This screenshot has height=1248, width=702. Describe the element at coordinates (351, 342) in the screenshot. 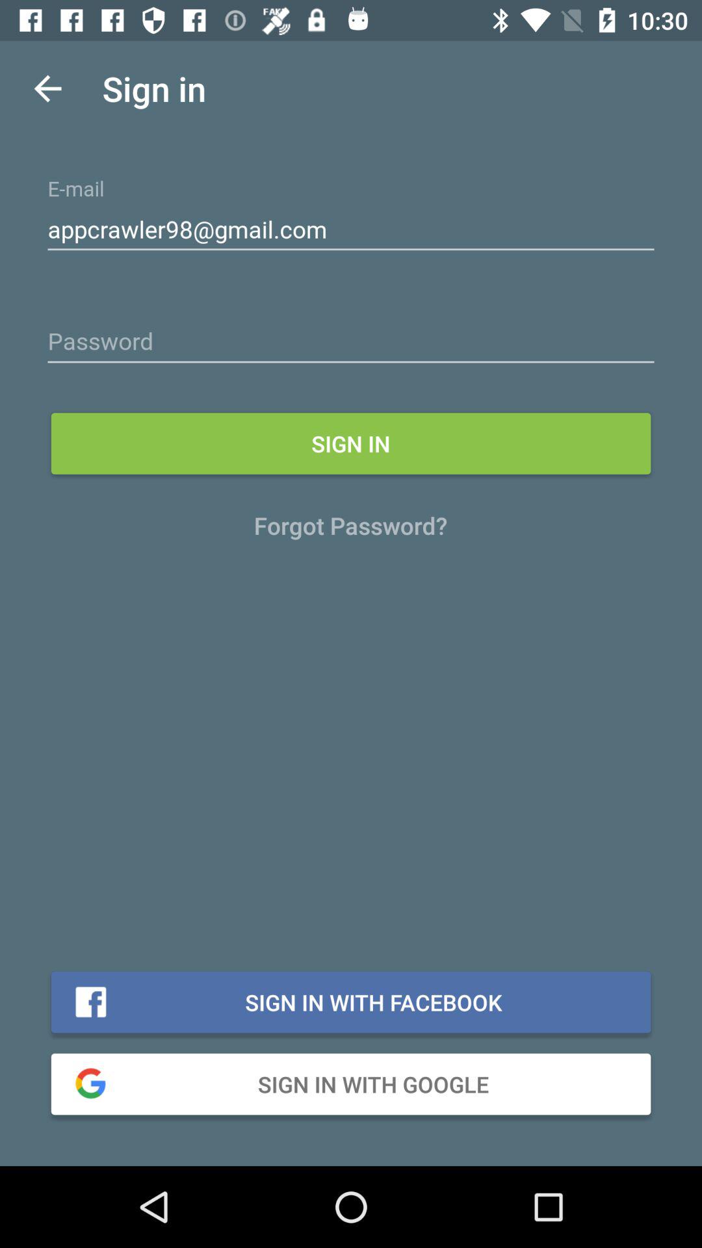

I see `advertisement` at that location.